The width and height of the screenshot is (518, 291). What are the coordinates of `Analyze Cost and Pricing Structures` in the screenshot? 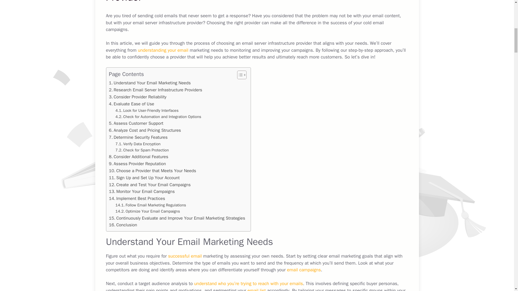 It's located at (145, 130).